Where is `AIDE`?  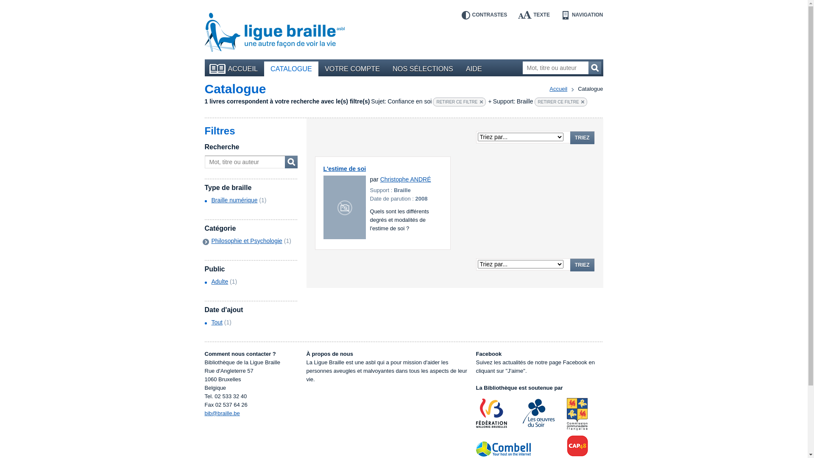
AIDE is located at coordinates (474, 69).